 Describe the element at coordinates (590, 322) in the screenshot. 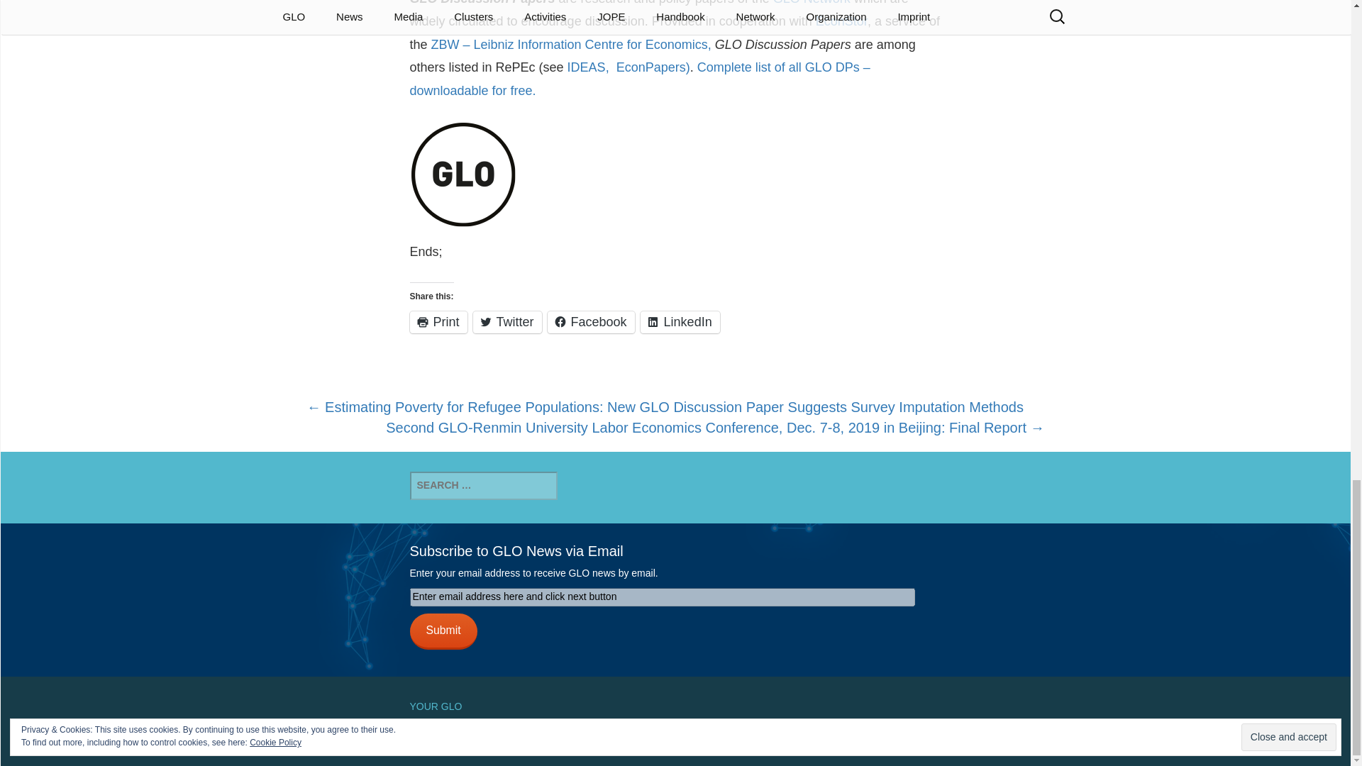

I see `Click to share on Facebook` at that location.